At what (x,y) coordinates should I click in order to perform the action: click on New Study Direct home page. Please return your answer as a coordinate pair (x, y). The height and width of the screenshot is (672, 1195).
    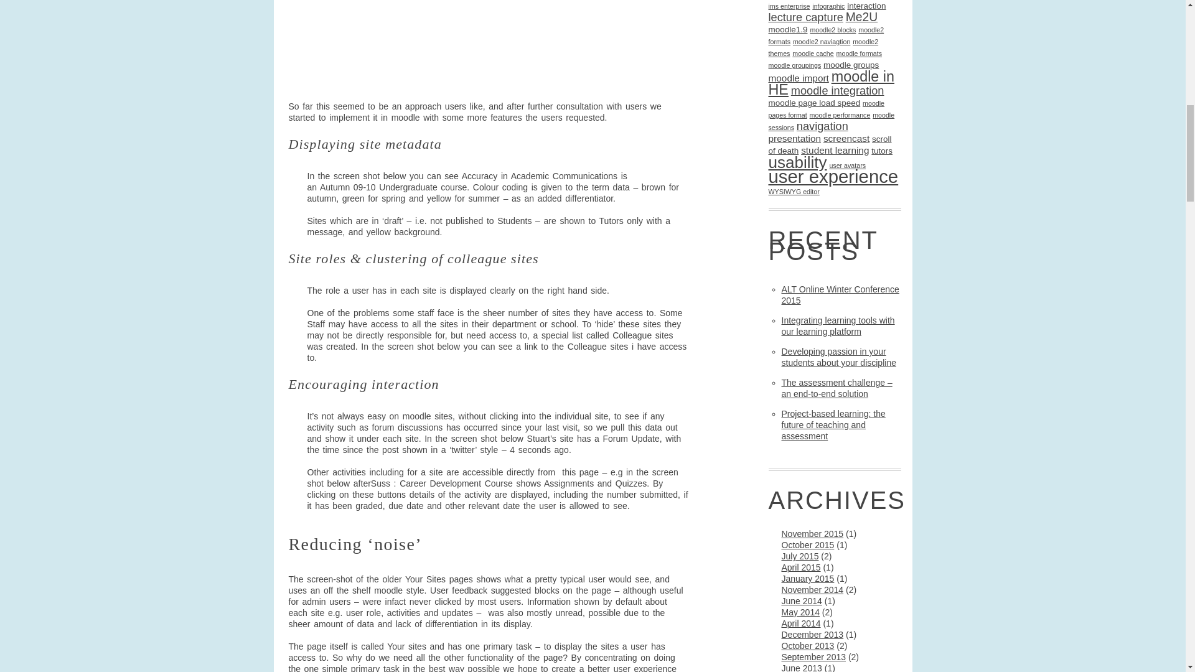
    Looking at the image, I should click on (444, 44).